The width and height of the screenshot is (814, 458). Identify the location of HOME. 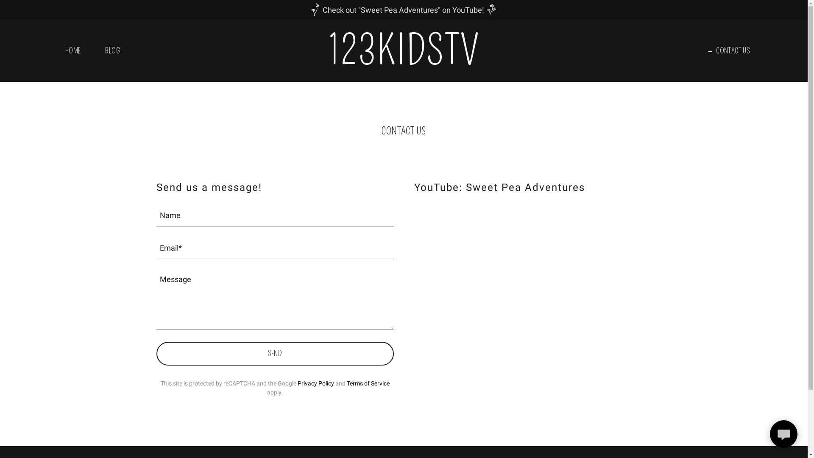
(69, 51).